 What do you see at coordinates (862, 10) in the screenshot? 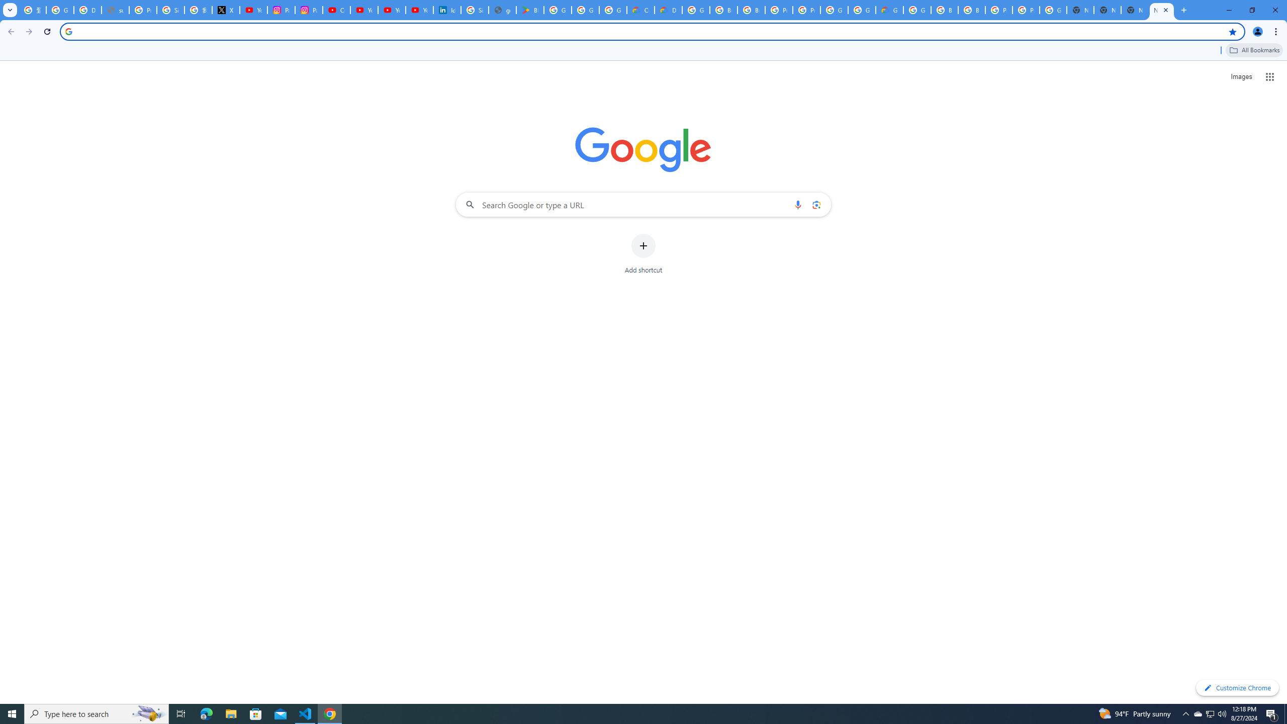
I see `Google Cloud Platform` at bounding box center [862, 10].